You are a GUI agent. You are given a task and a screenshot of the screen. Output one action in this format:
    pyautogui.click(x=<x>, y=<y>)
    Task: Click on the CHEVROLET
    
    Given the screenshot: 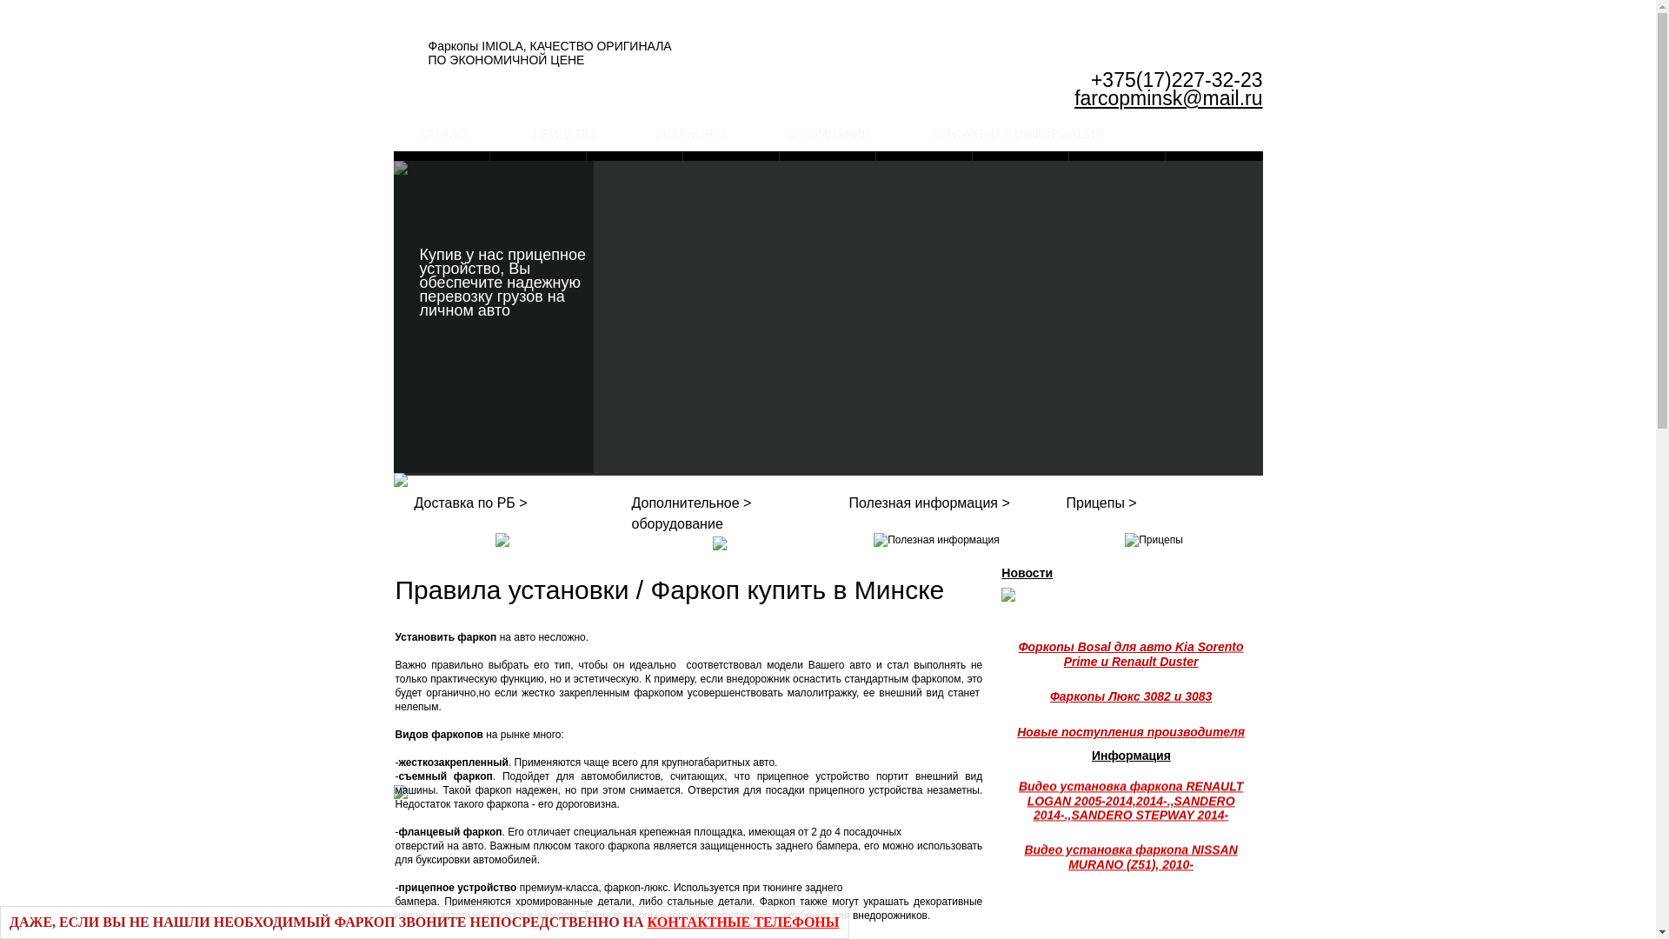 What is the action you would take?
    pyautogui.click(x=635, y=170)
    